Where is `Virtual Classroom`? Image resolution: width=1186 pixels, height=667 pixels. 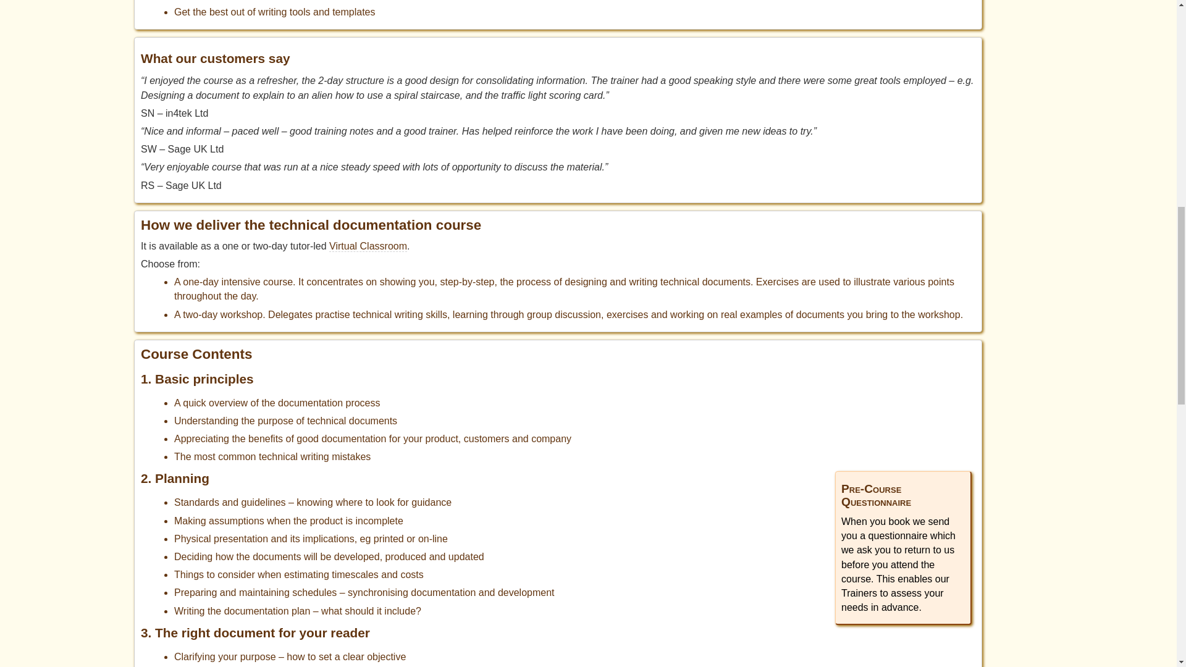
Virtual Classroom is located at coordinates (368, 246).